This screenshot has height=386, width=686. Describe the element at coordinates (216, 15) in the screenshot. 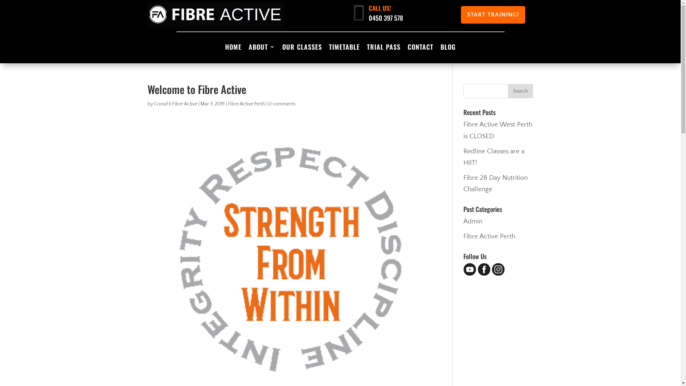

I see `Fibre-Active--Functional-Fitness-West-Perth` at that location.